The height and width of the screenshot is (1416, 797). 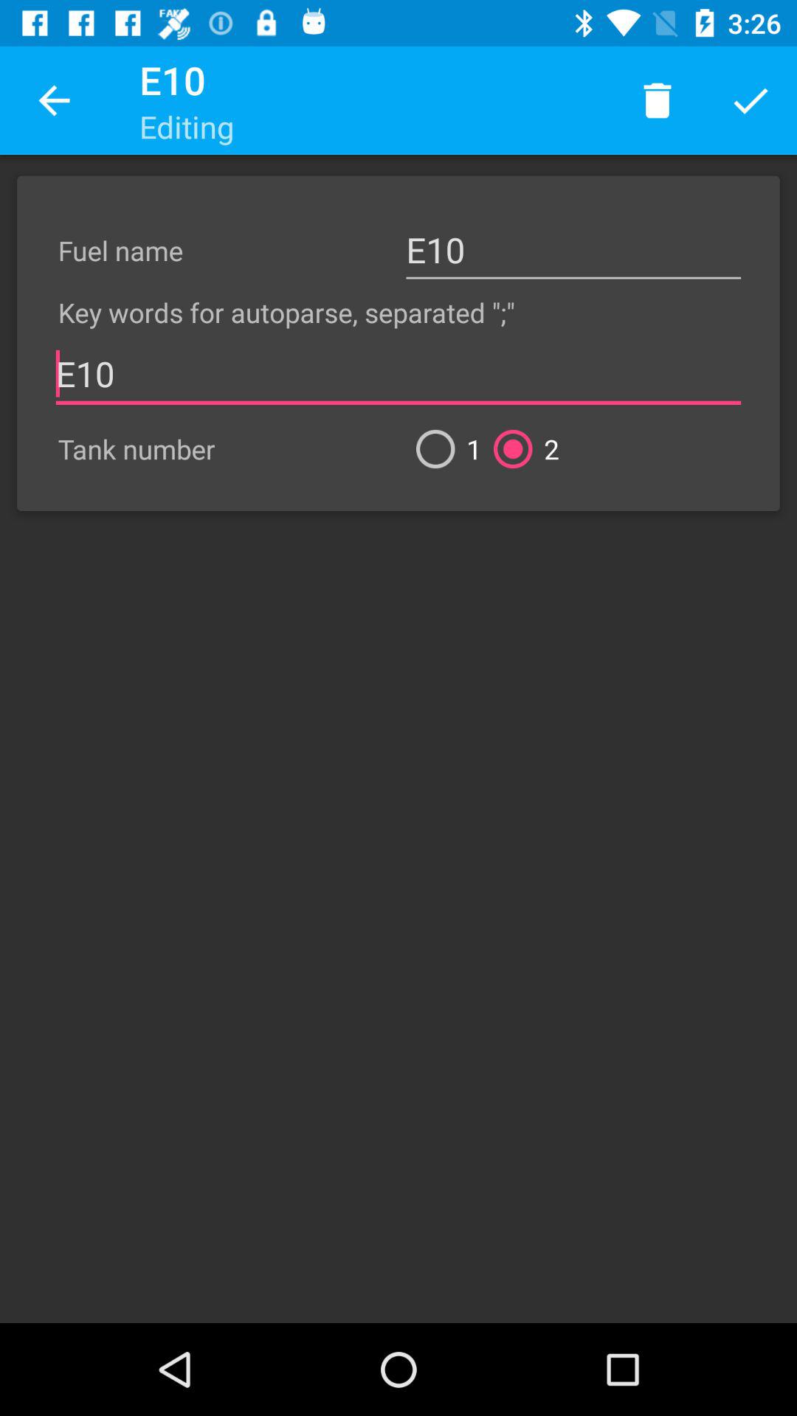 I want to click on launch icon next to the 2 item, so click(x=443, y=448).